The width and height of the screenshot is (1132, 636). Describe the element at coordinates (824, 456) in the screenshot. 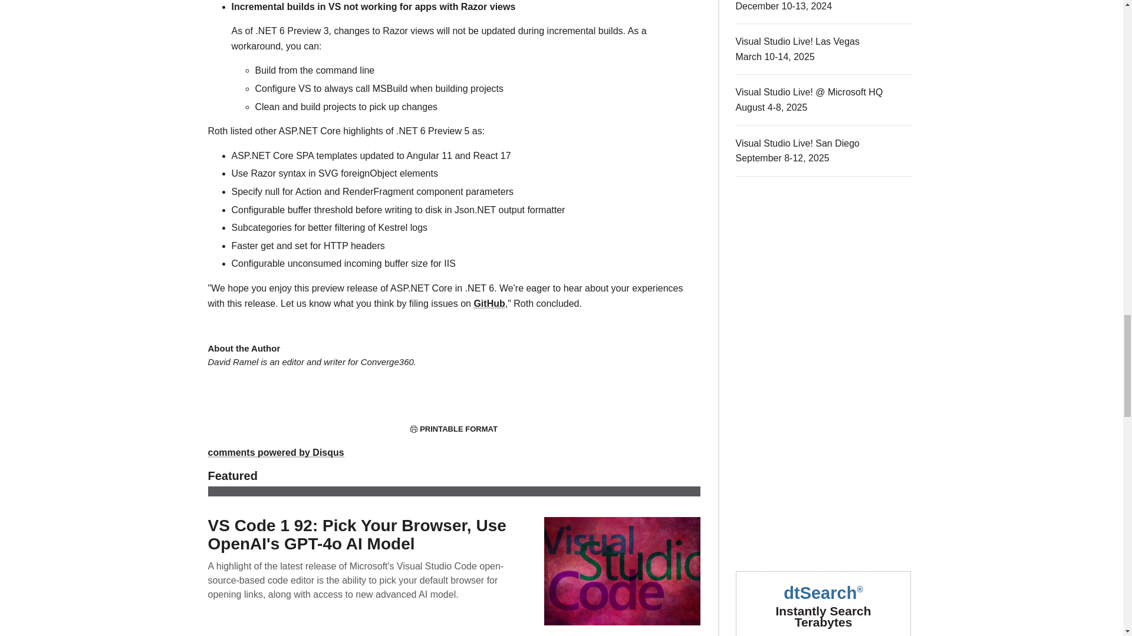

I see `3rd party ad content` at that location.